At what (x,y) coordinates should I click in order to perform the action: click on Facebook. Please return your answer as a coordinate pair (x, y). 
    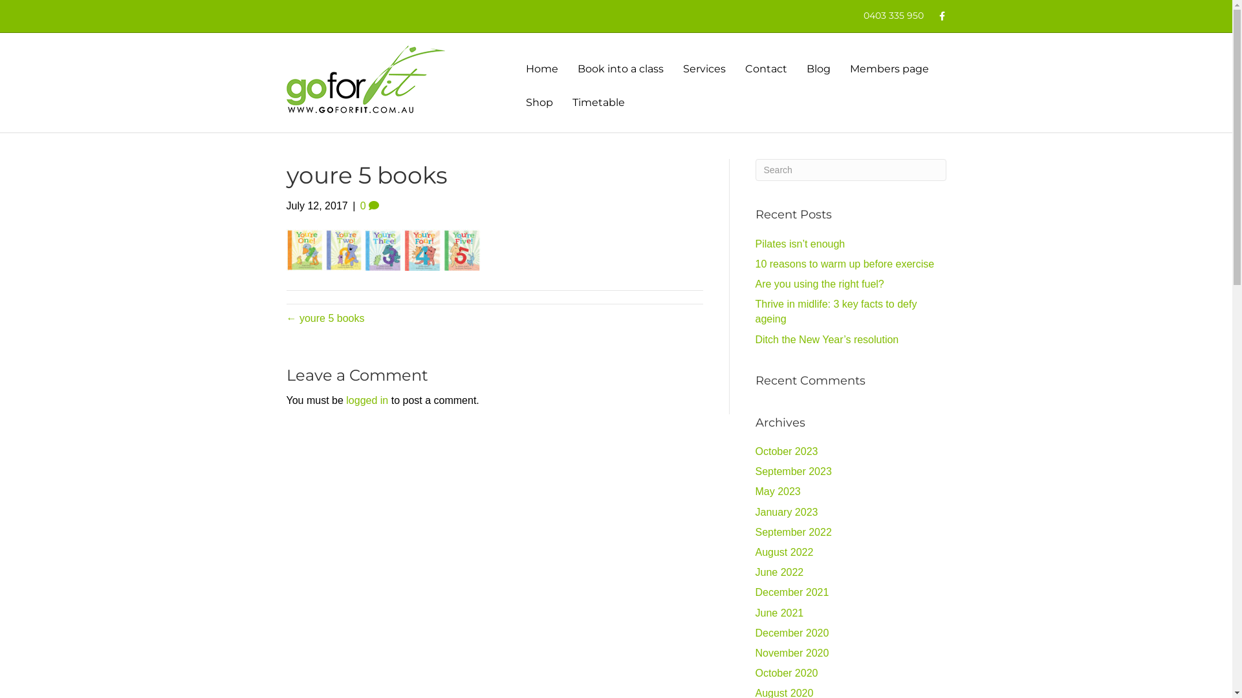
    Looking at the image, I should click on (937, 16).